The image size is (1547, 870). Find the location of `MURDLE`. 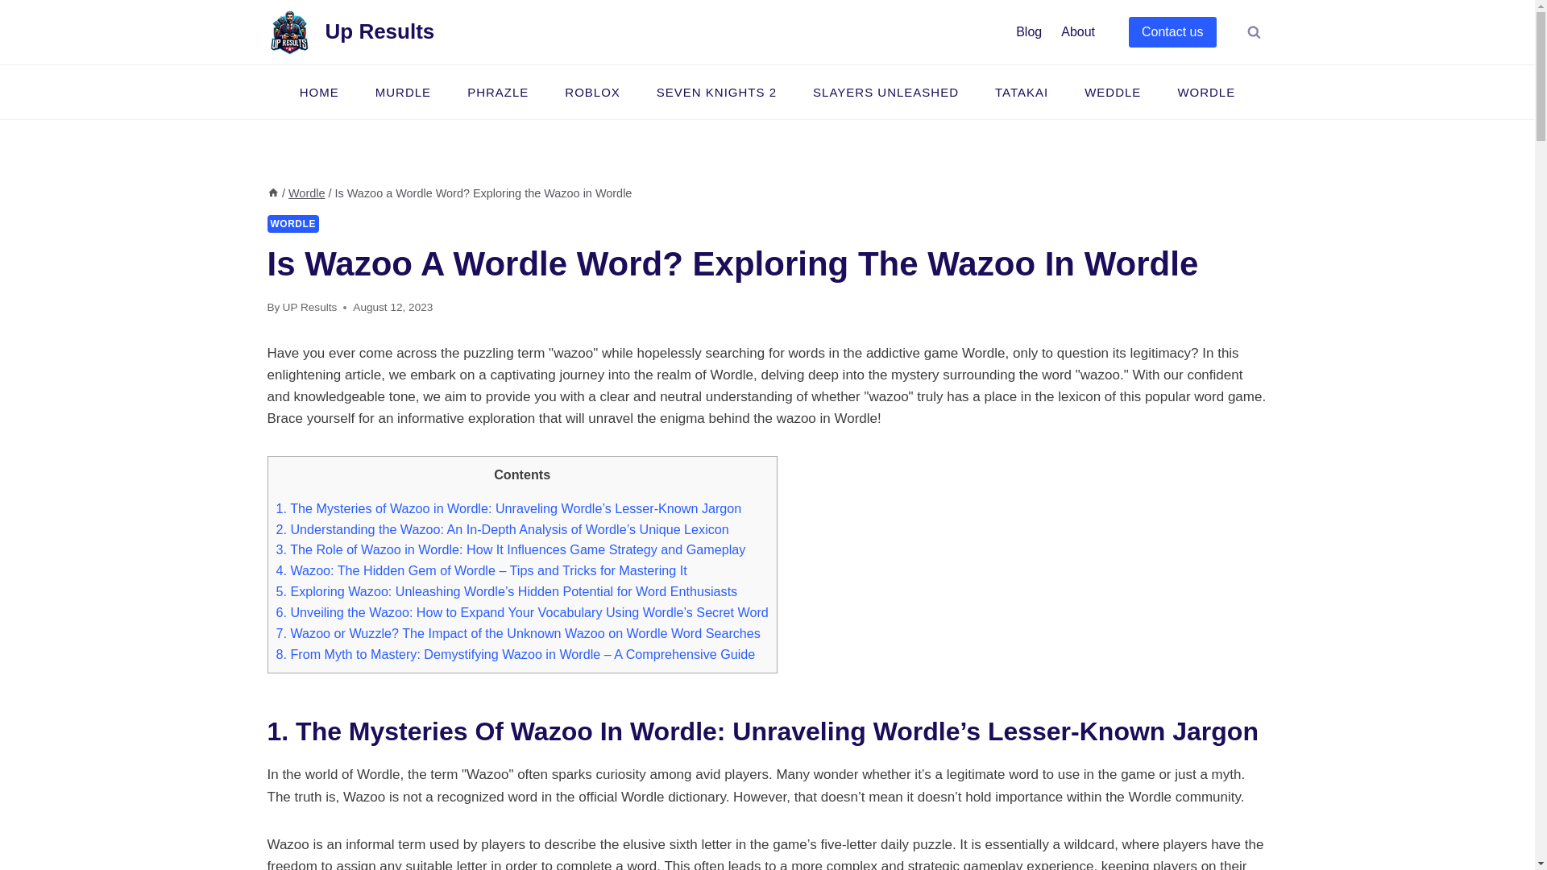

MURDLE is located at coordinates (403, 92).